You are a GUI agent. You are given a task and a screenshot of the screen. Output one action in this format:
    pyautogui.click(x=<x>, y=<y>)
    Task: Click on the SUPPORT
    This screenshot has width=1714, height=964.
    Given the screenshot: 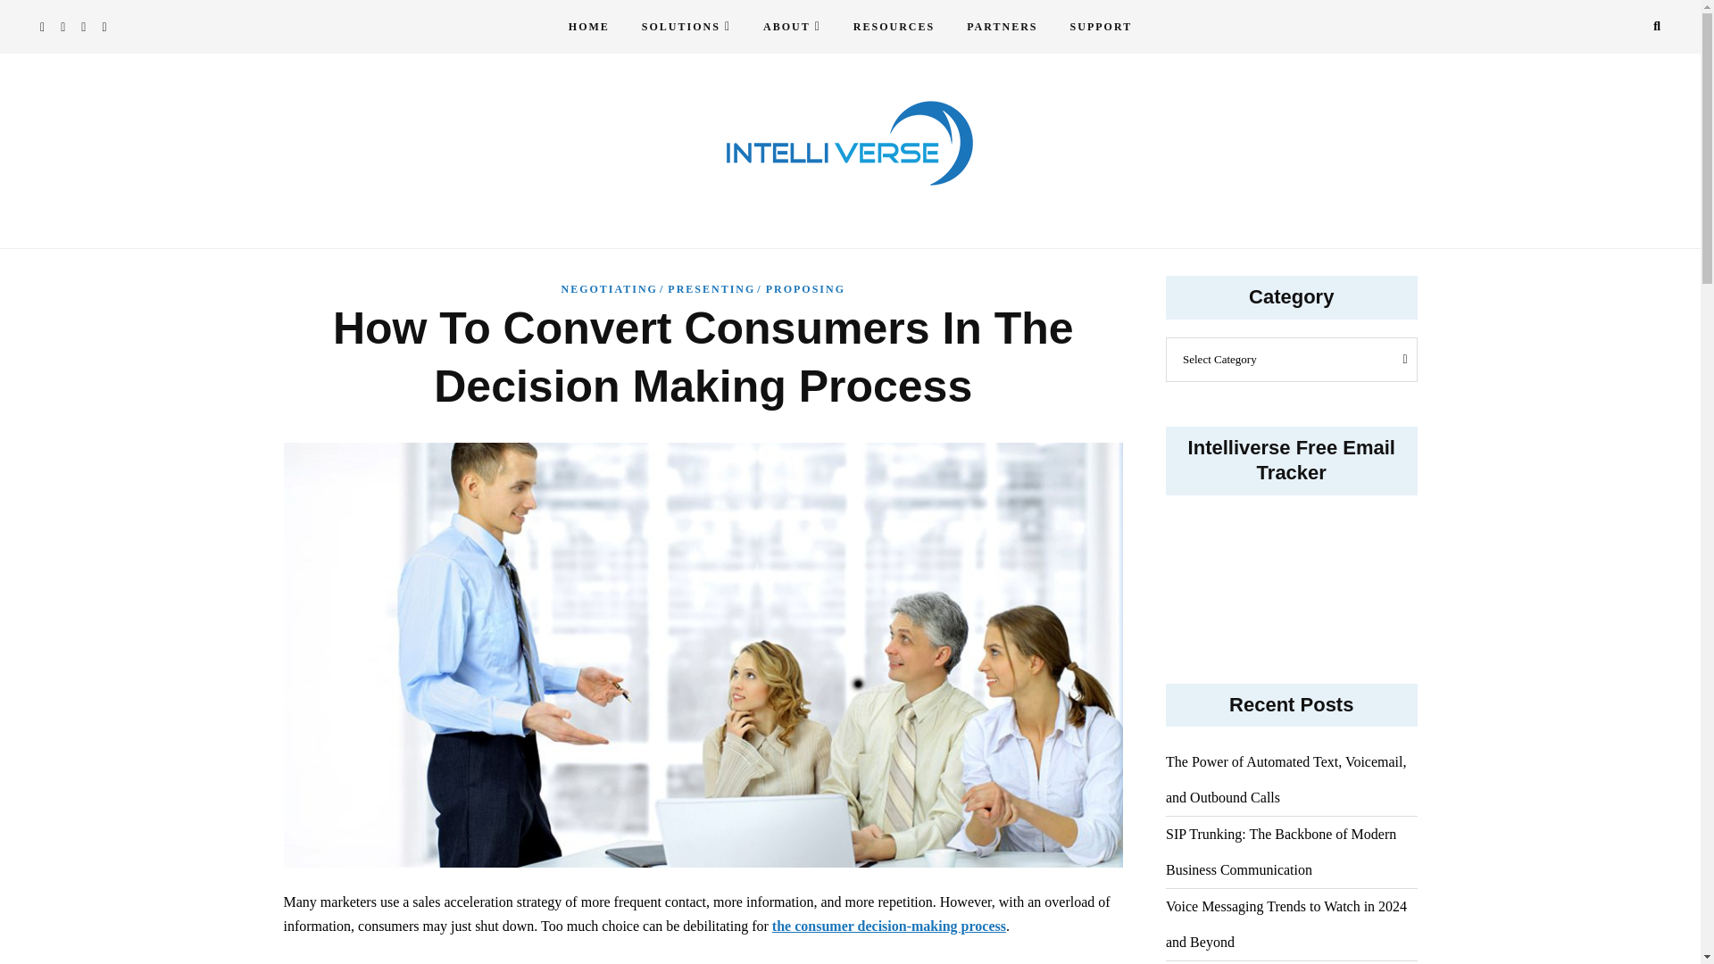 What is the action you would take?
    pyautogui.click(x=1101, y=27)
    